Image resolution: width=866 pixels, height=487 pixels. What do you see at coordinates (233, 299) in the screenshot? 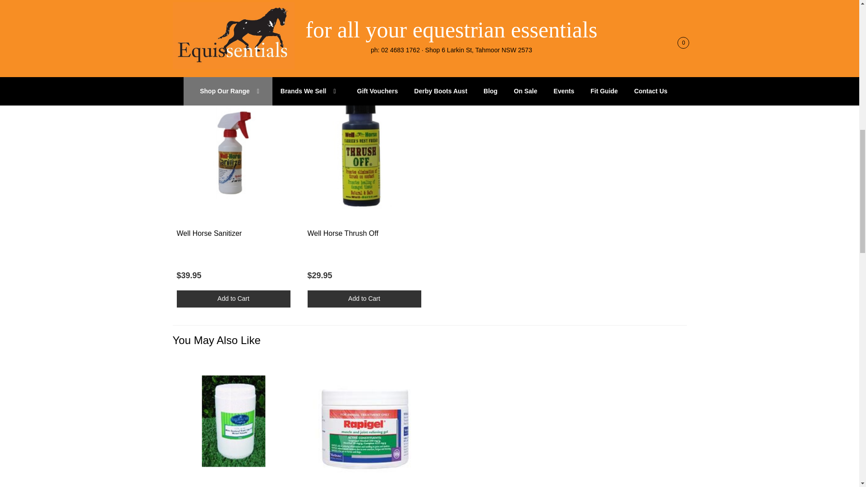
I see `Add to Cart` at bounding box center [233, 299].